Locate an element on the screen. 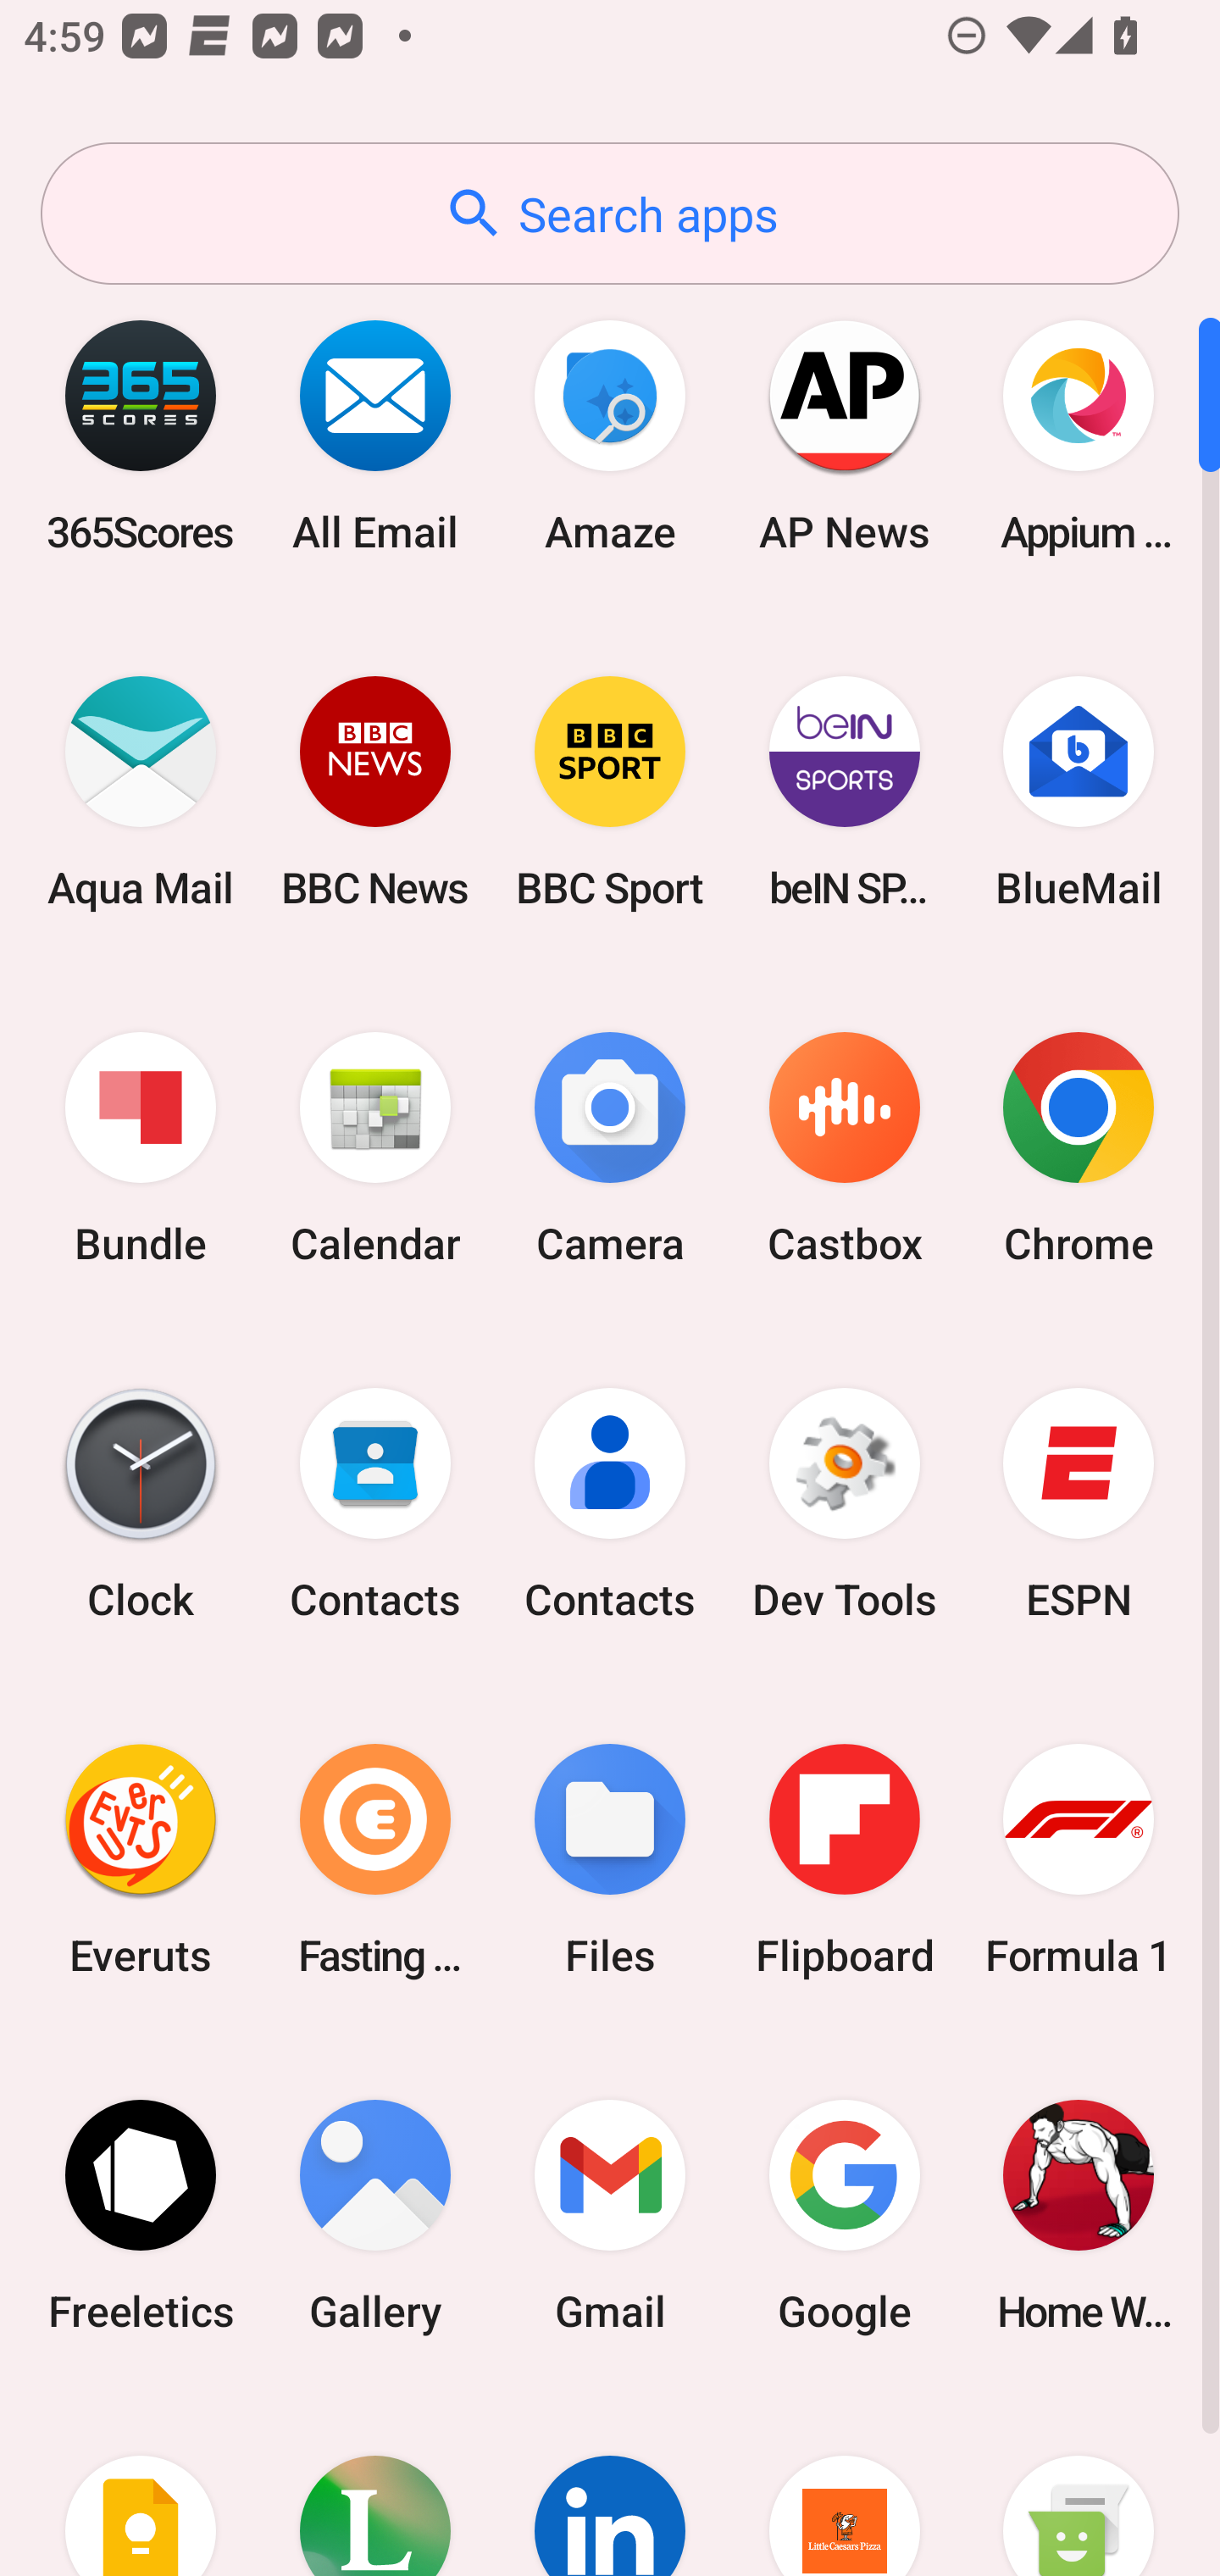  Messaging is located at coordinates (1079, 2484).